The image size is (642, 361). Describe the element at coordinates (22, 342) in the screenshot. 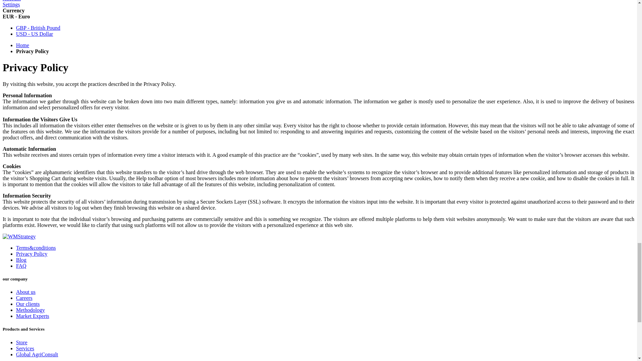

I see `Store` at that location.